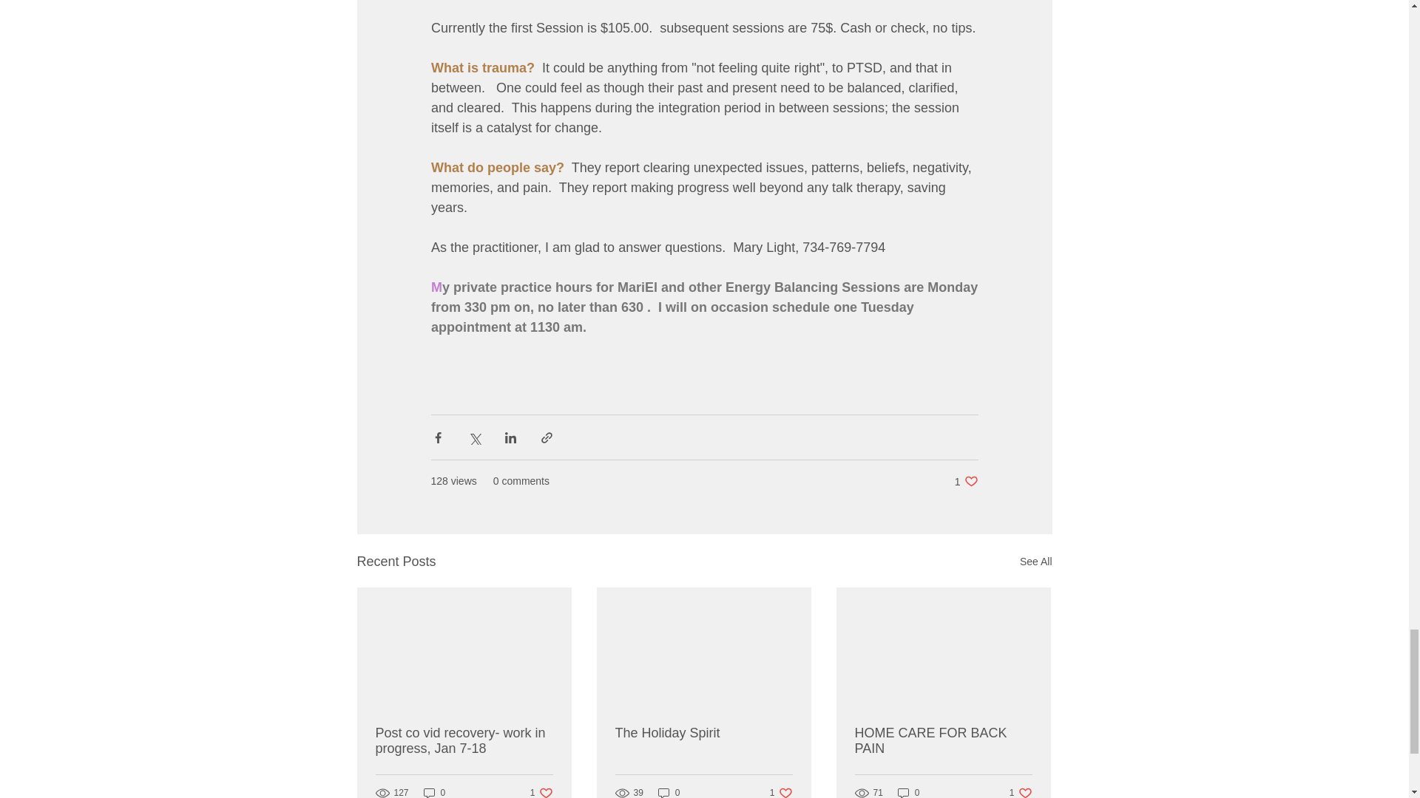 This screenshot has width=1420, height=798. I want to click on 0, so click(908, 792).